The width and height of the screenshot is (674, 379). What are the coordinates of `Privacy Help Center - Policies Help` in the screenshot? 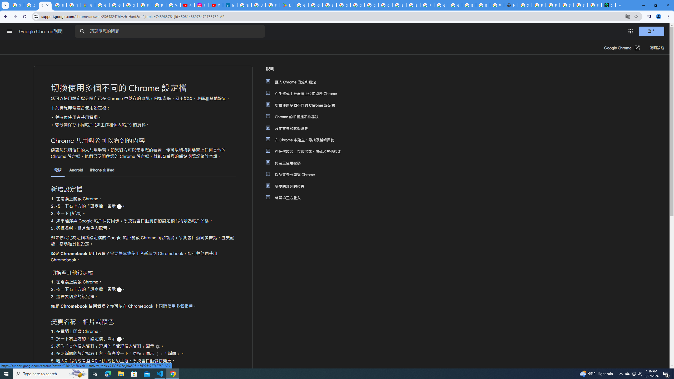 It's located at (159, 5).